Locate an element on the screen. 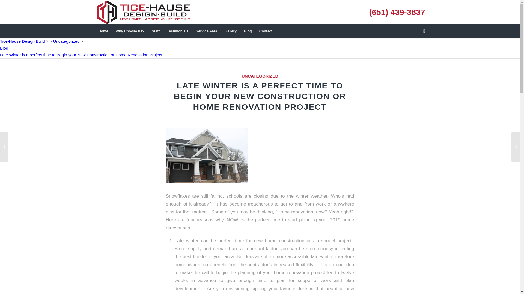  Home is located at coordinates (103, 31).